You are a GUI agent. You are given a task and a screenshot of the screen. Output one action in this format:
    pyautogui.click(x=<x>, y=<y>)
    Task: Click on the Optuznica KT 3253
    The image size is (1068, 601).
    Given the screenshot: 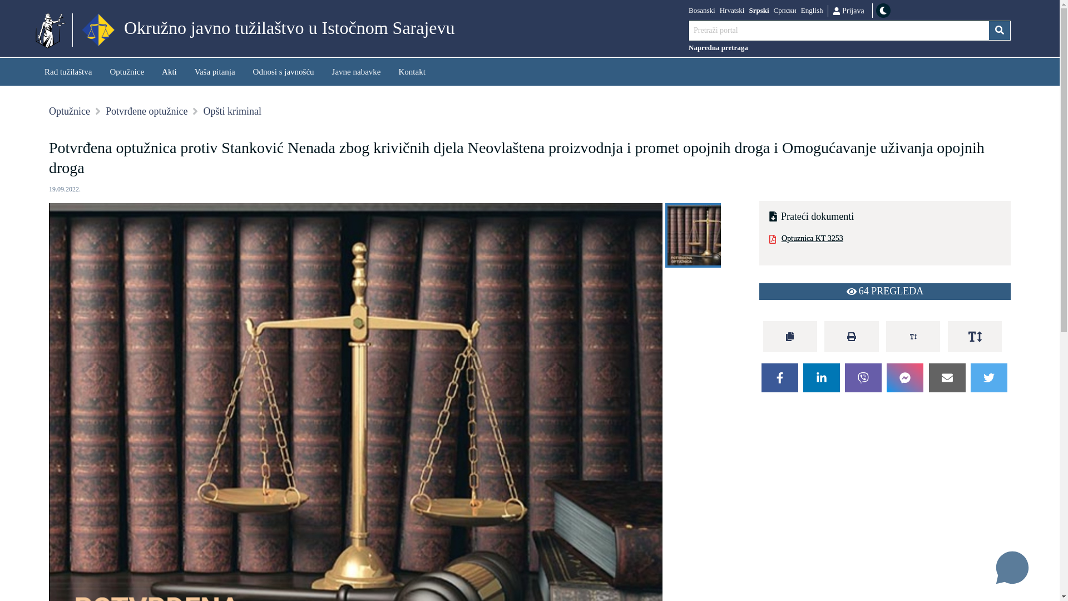 What is the action you would take?
    pyautogui.click(x=885, y=240)
    